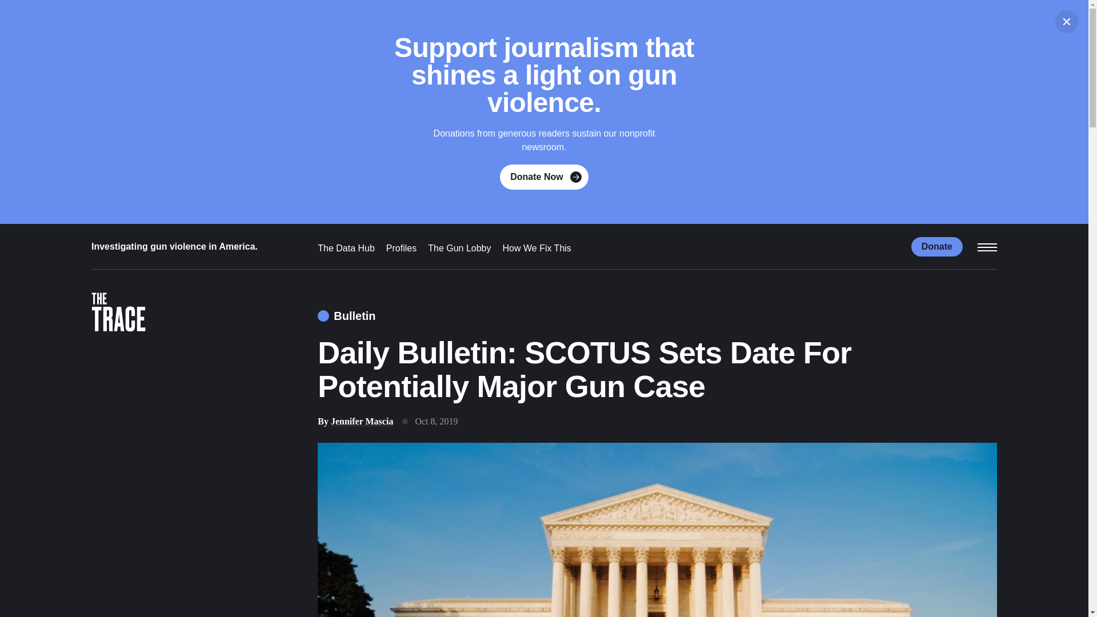 This screenshot has height=617, width=1097. What do you see at coordinates (346, 248) in the screenshot?
I see `The Data Hub` at bounding box center [346, 248].